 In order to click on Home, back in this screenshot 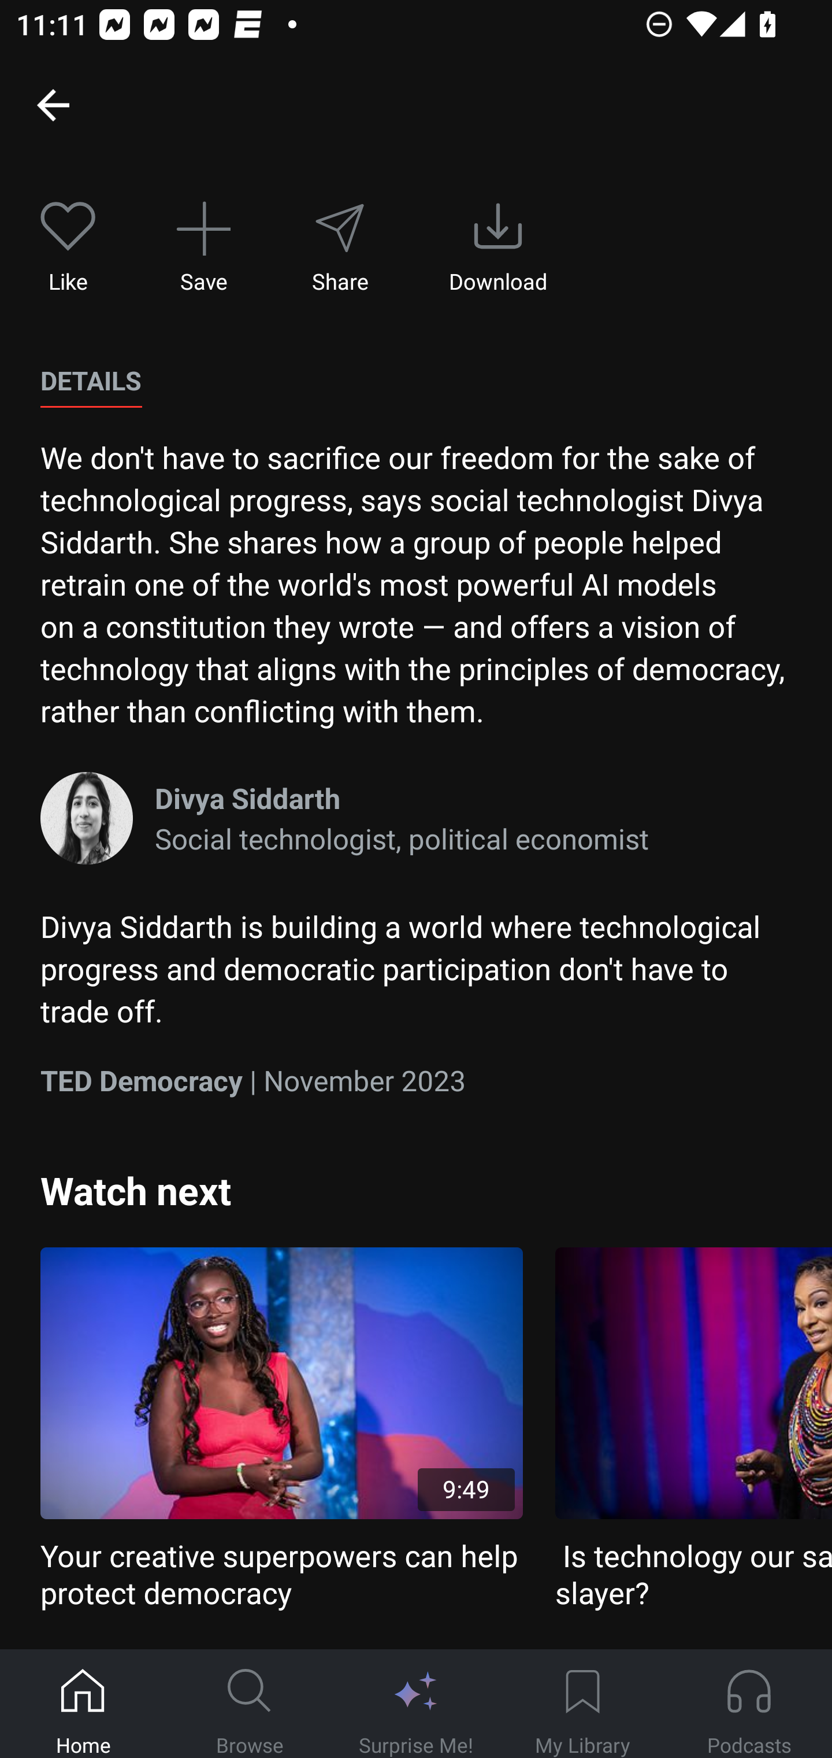, I will do `click(53, 104)`.